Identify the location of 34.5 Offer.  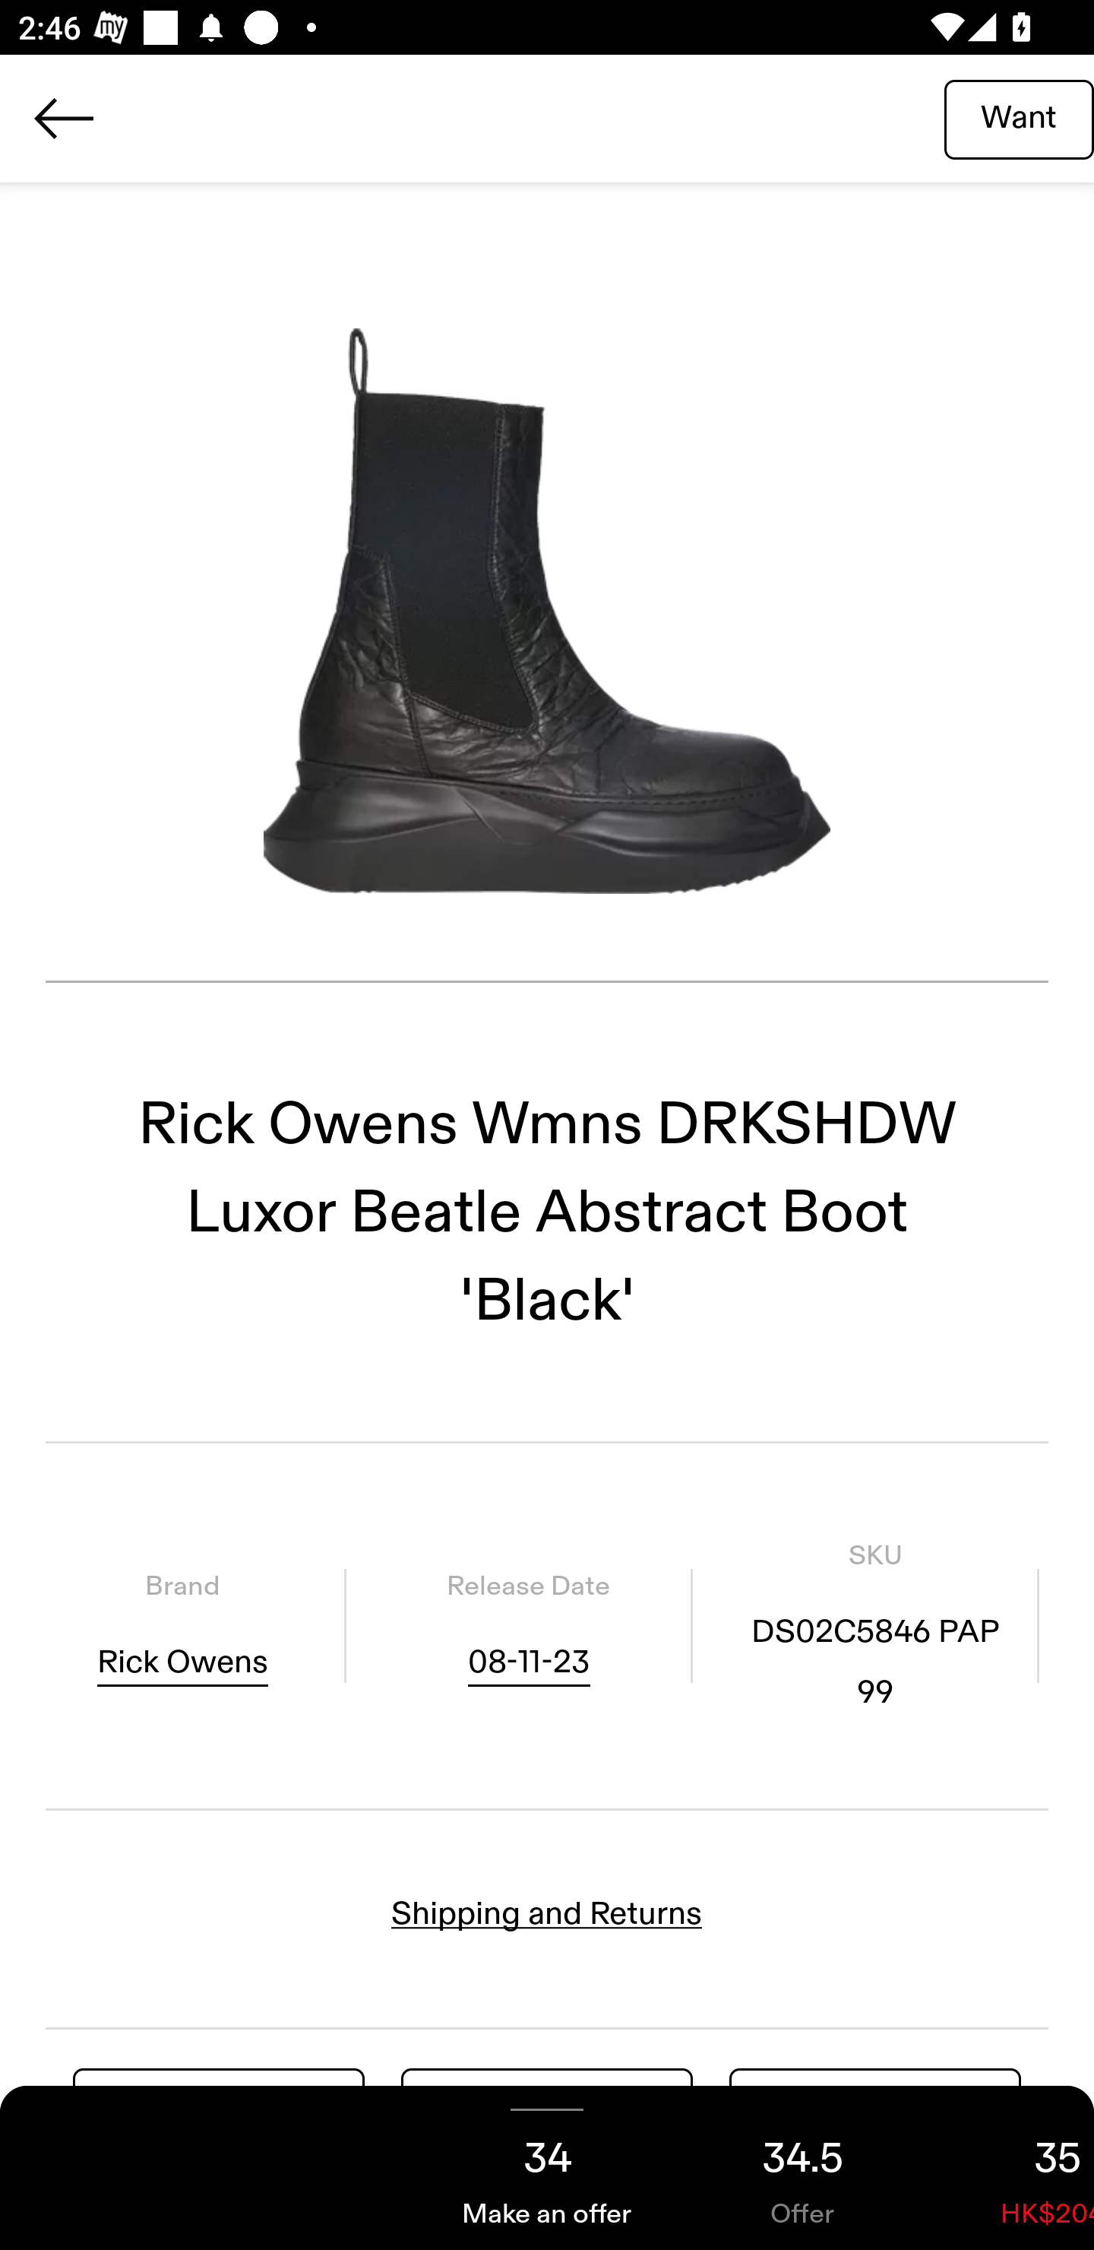
(802, 2168).